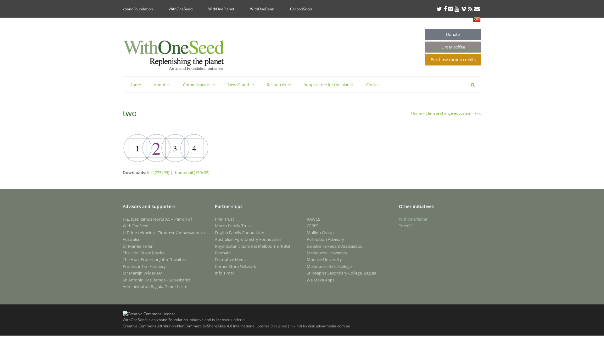  I want to click on WithOnePlanet, so click(413, 219).